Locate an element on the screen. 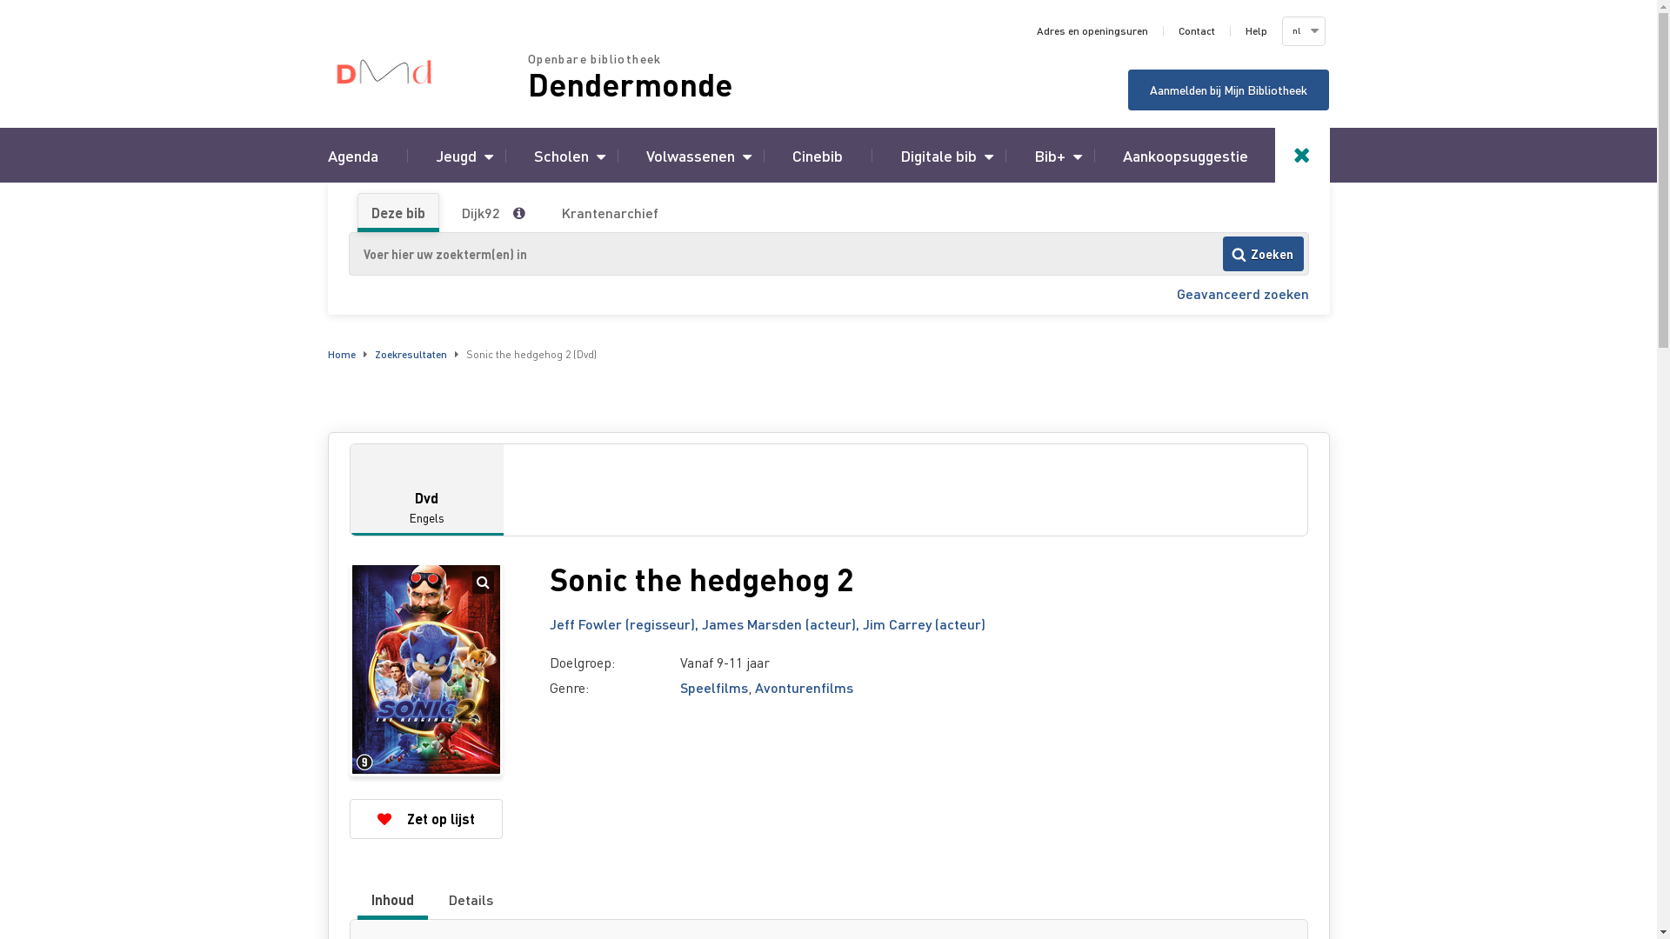  nl is located at coordinates (1302, 31).